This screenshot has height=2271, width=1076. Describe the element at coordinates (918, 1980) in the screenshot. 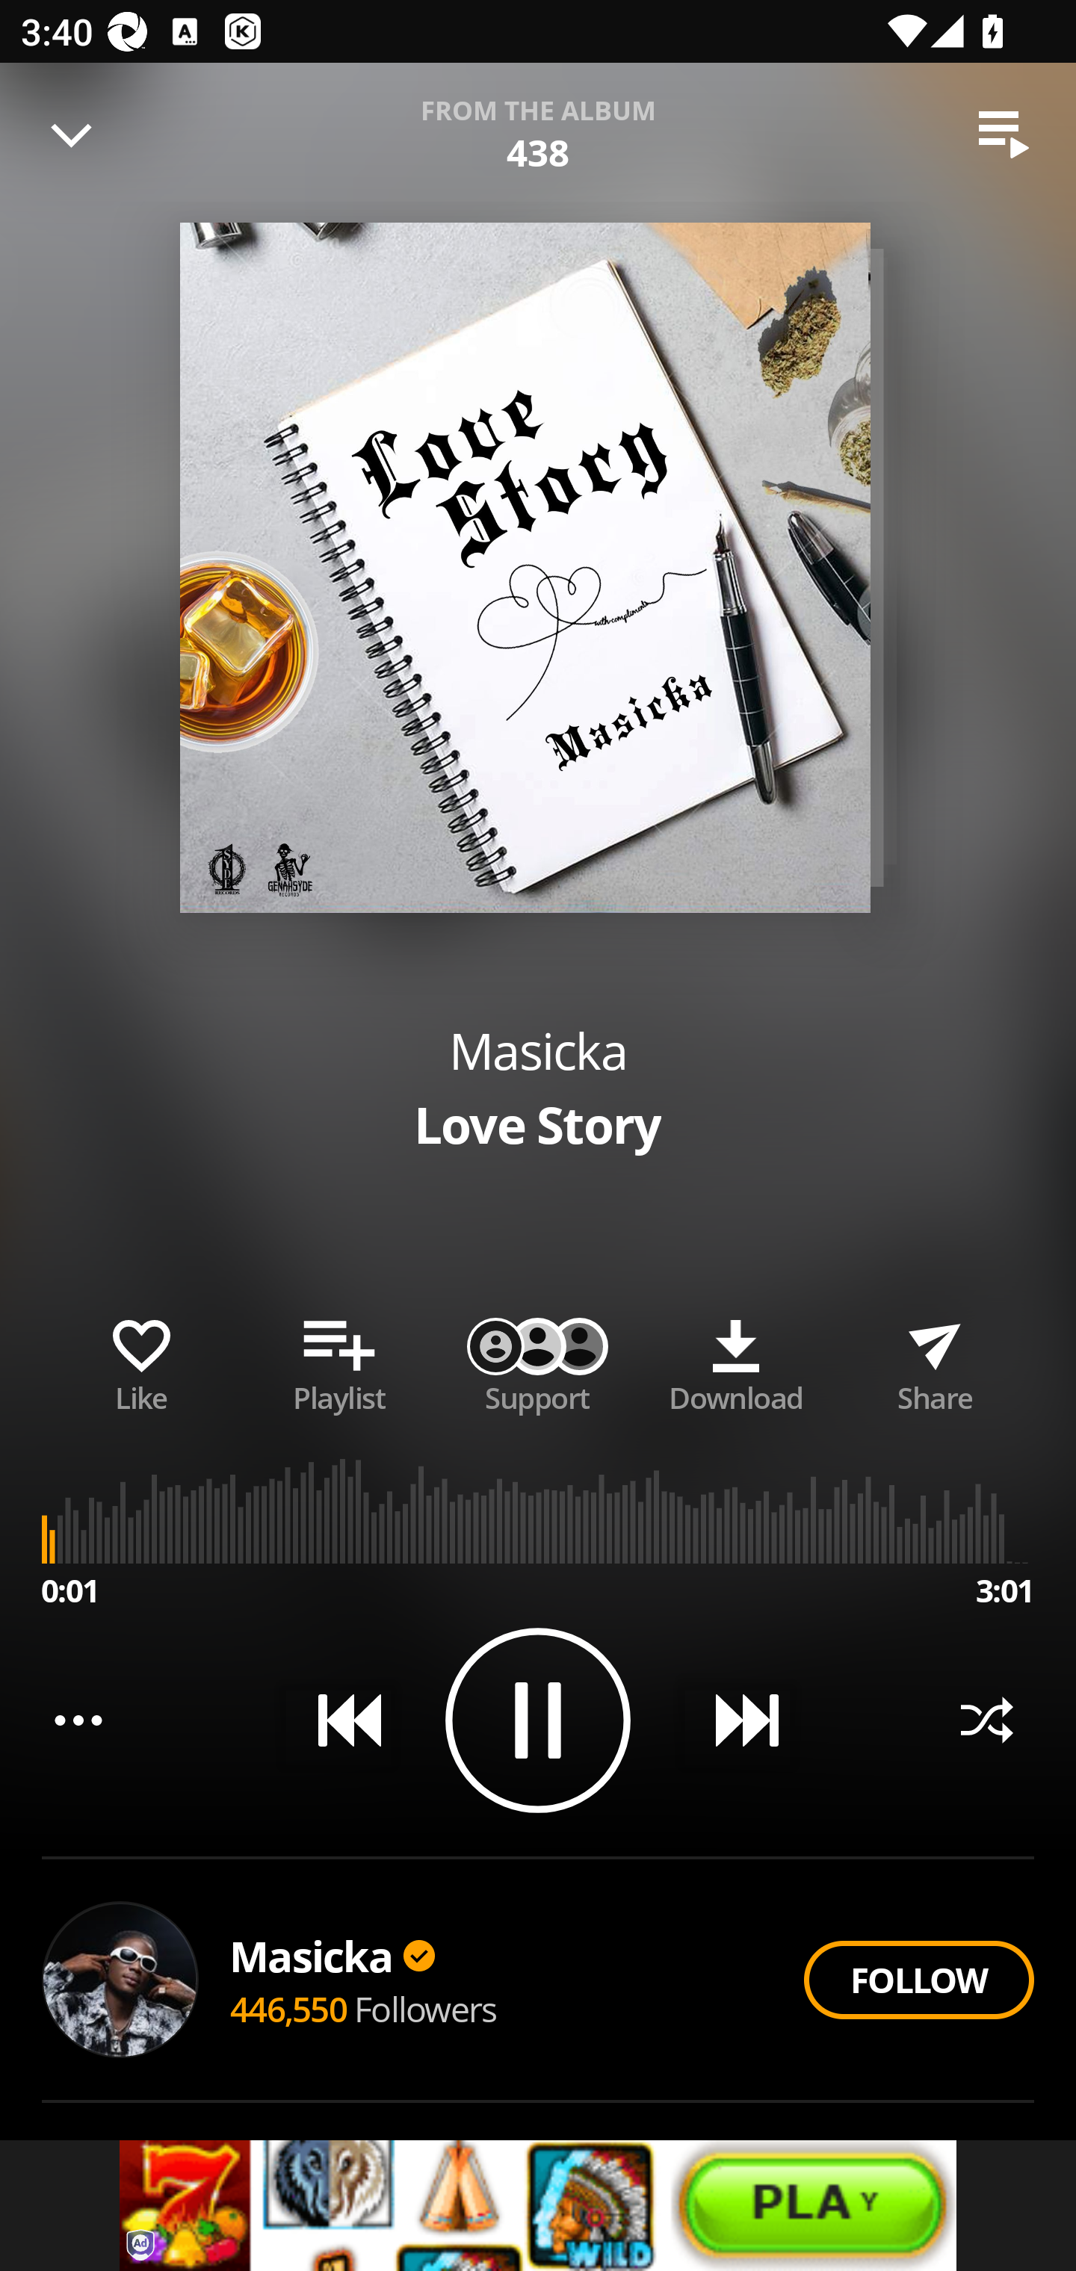

I see `FOLLOW Follow` at that location.